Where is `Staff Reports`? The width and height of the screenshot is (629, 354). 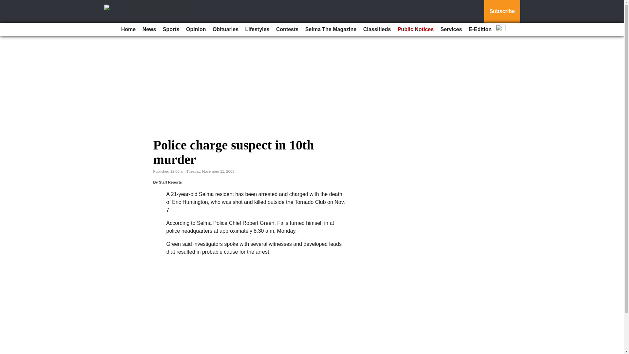 Staff Reports is located at coordinates (170, 182).